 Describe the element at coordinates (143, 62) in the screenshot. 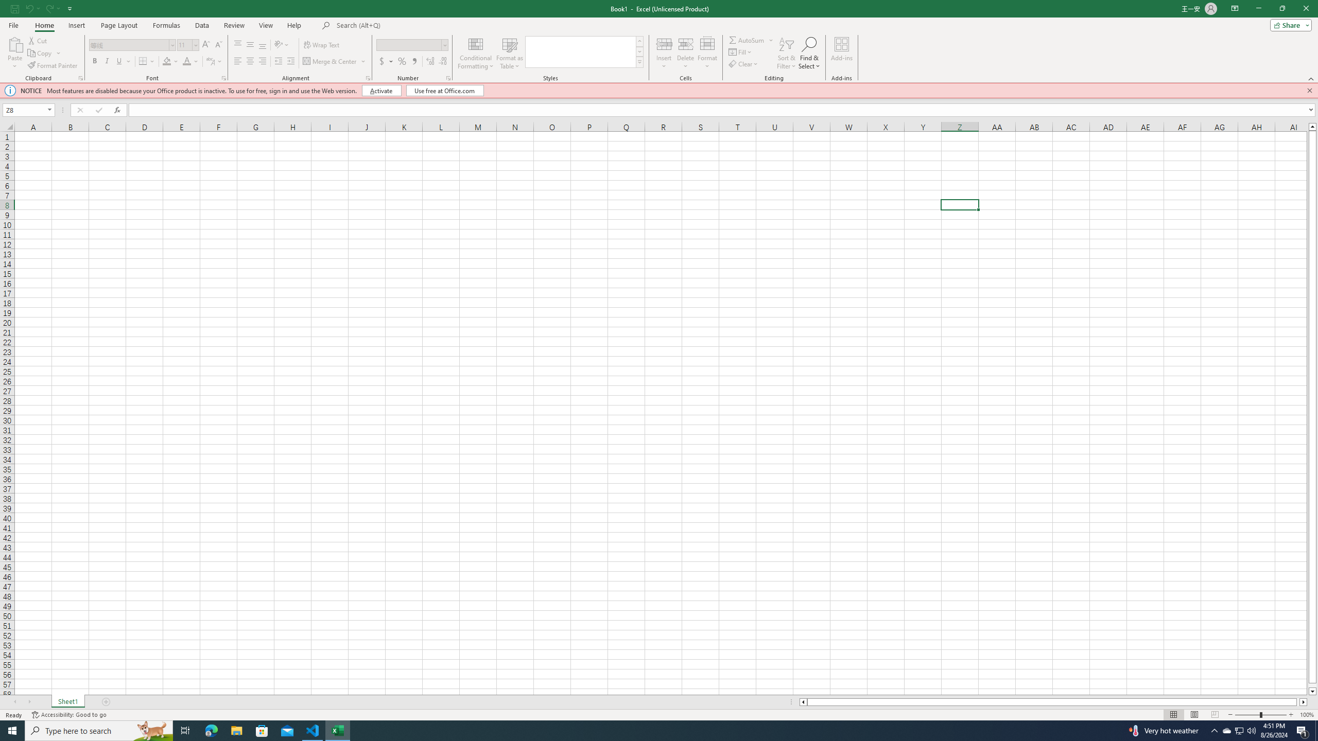

I see `Bottom Border` at that location.